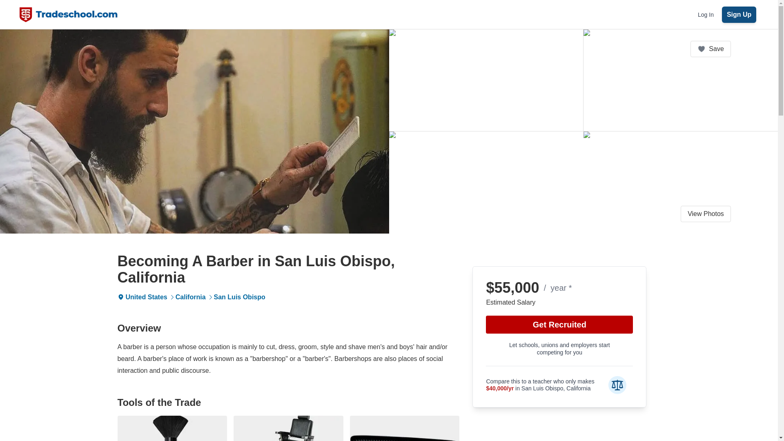 The image size is (784, 441). Describe the element at coordinates (559, 324) in the screenshot. I see `Get Recruited` at that location.